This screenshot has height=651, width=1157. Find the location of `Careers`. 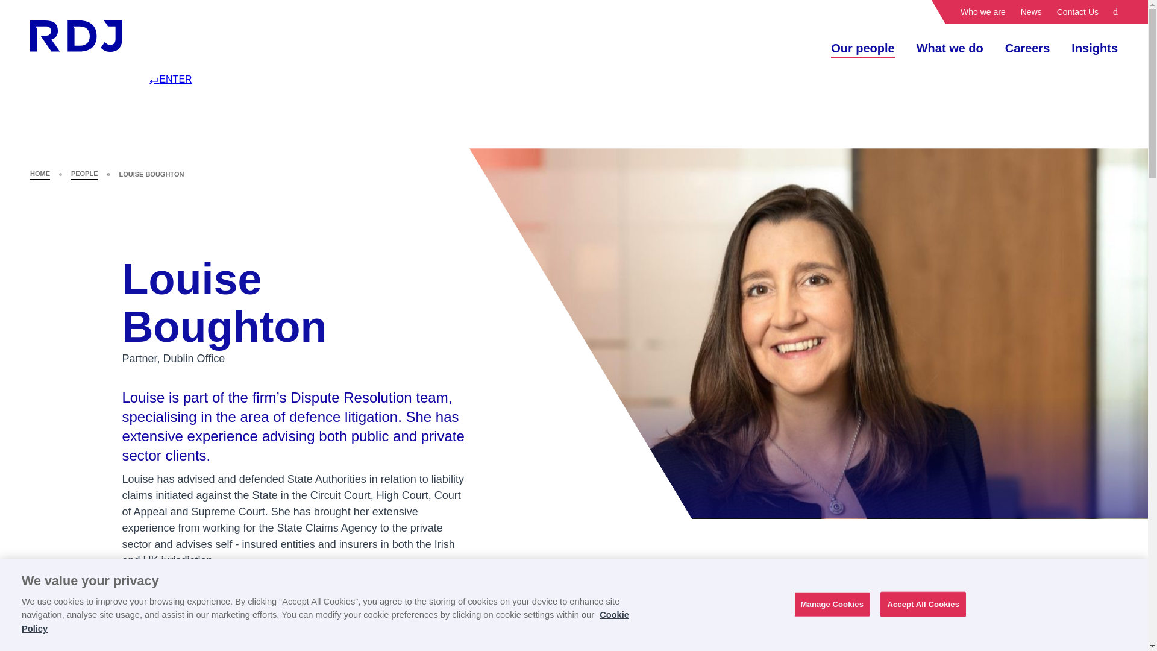

Careers is located at coordinates (1028, 48).